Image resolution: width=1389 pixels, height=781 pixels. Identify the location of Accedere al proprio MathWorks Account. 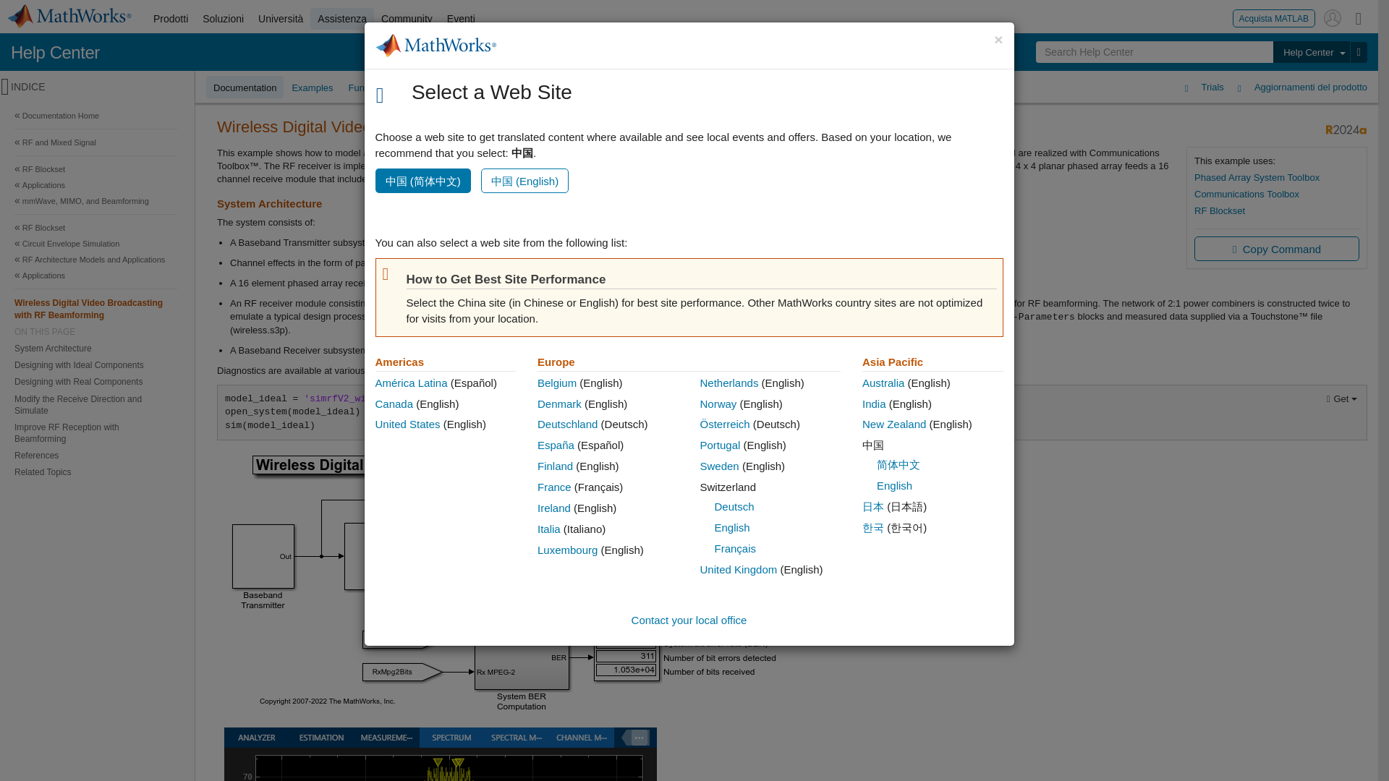
(1333, 17).